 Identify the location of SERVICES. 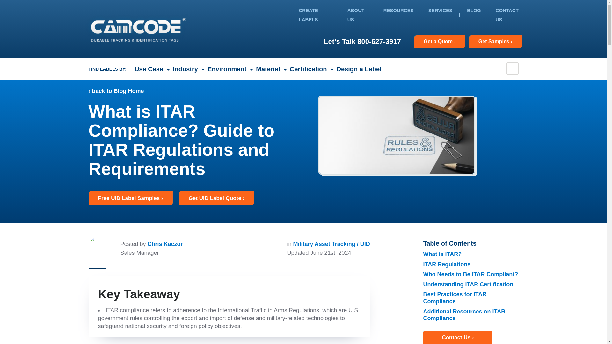
(441, 11).